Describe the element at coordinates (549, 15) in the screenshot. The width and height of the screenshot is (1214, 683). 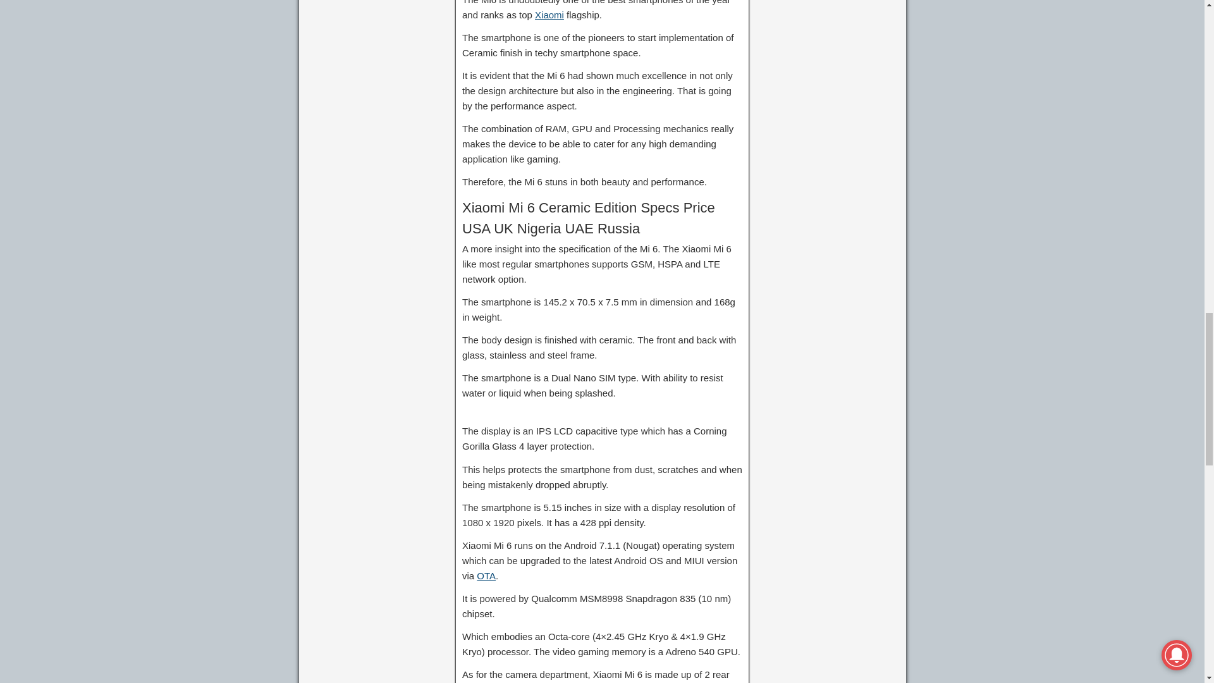
I see `Xiaomi` at that location.